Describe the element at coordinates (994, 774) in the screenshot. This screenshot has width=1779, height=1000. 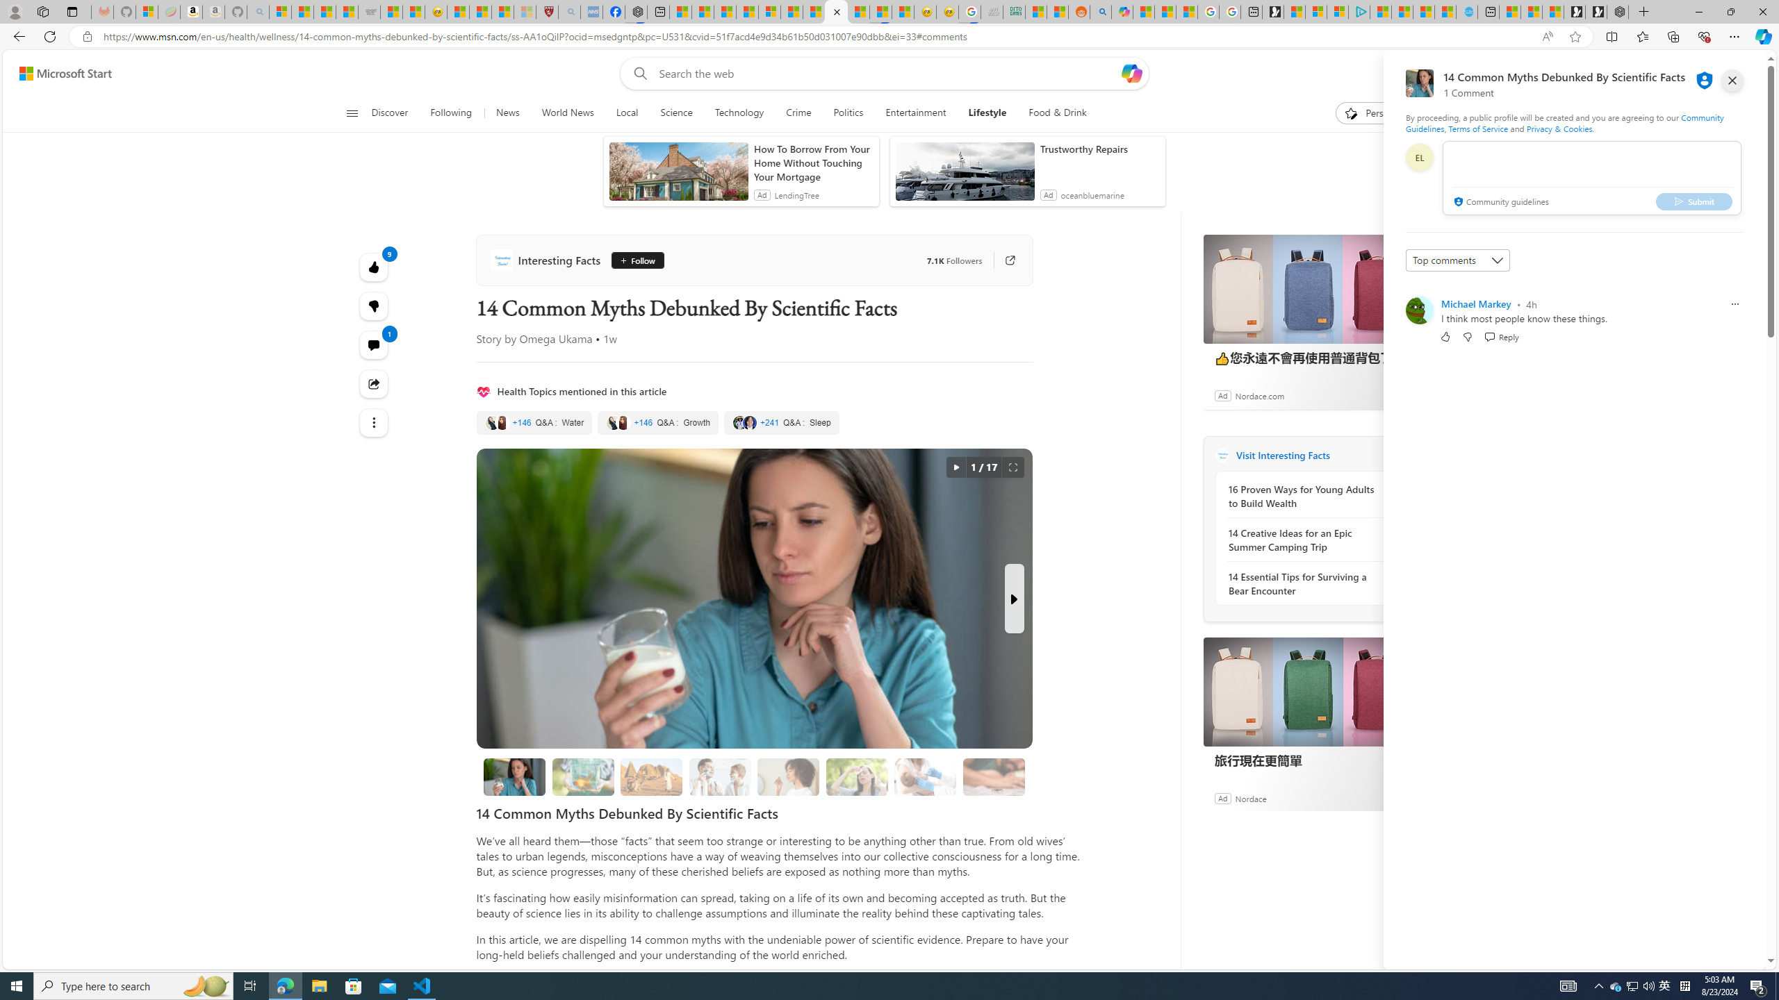
I see `Class: progress` at that location.